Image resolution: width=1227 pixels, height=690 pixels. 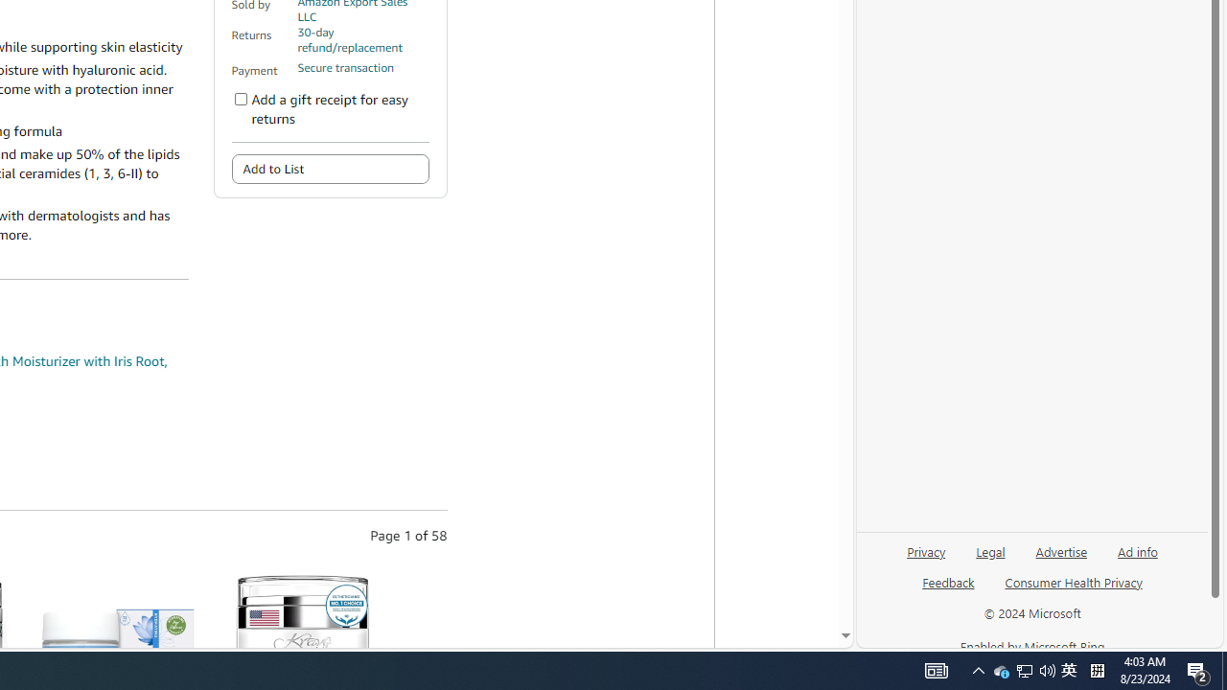 I want to click on Secure transaction, so click(x=345, y=68).